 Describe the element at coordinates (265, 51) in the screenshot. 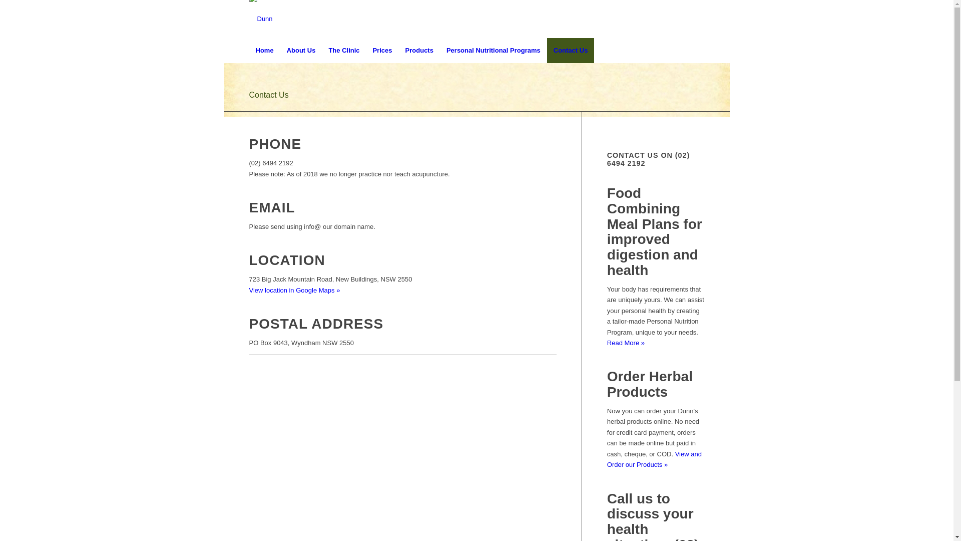

I see `Home` at that location.